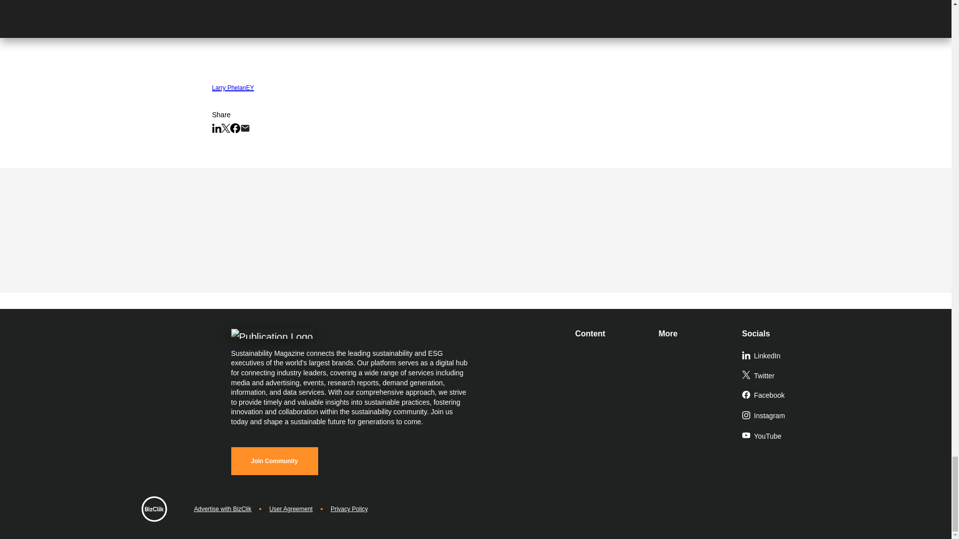  I want to click on Join Community, so click(274, 461).